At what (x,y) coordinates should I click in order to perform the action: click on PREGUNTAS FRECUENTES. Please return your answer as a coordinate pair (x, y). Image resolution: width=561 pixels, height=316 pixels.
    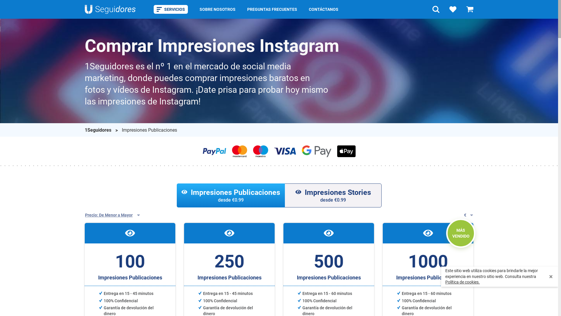
    Looking at the image, I should click on (272, 10).